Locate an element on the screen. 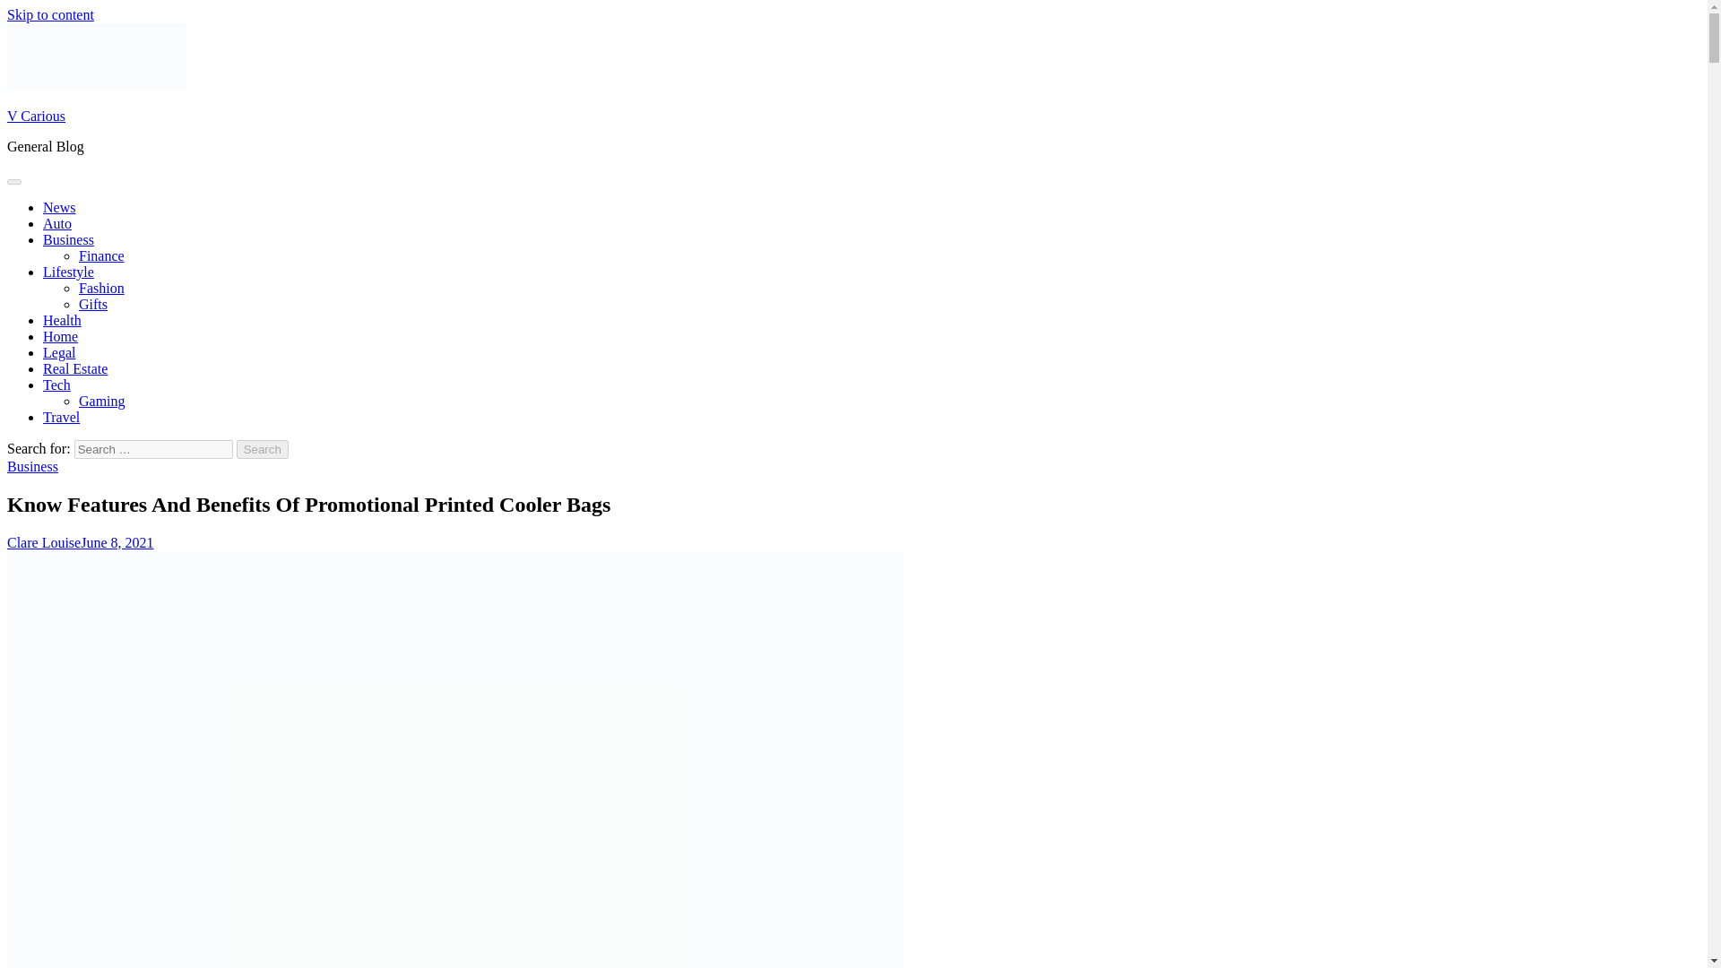 Image resolution: width=1721 pixels, height=968 pixels. Auto is located at coordinates (57, 223).